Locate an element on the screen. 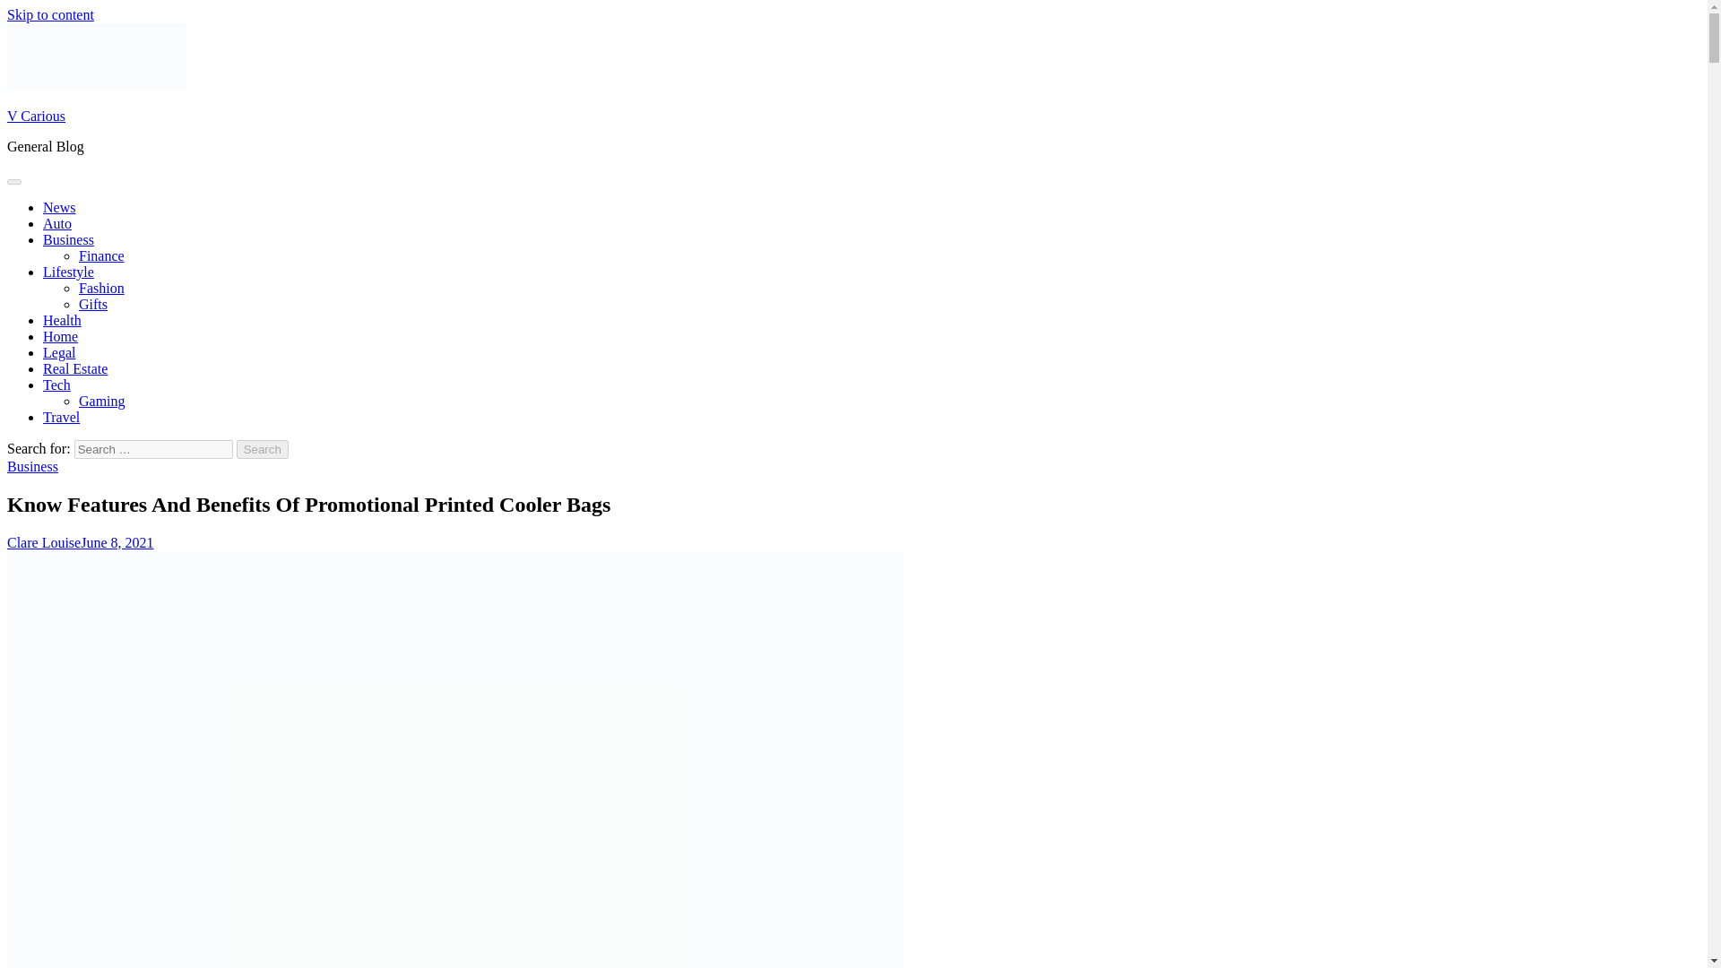 Image resolution: width=1721 pixels, height=968 pixels. Auto is located at coordinates (57, 223).